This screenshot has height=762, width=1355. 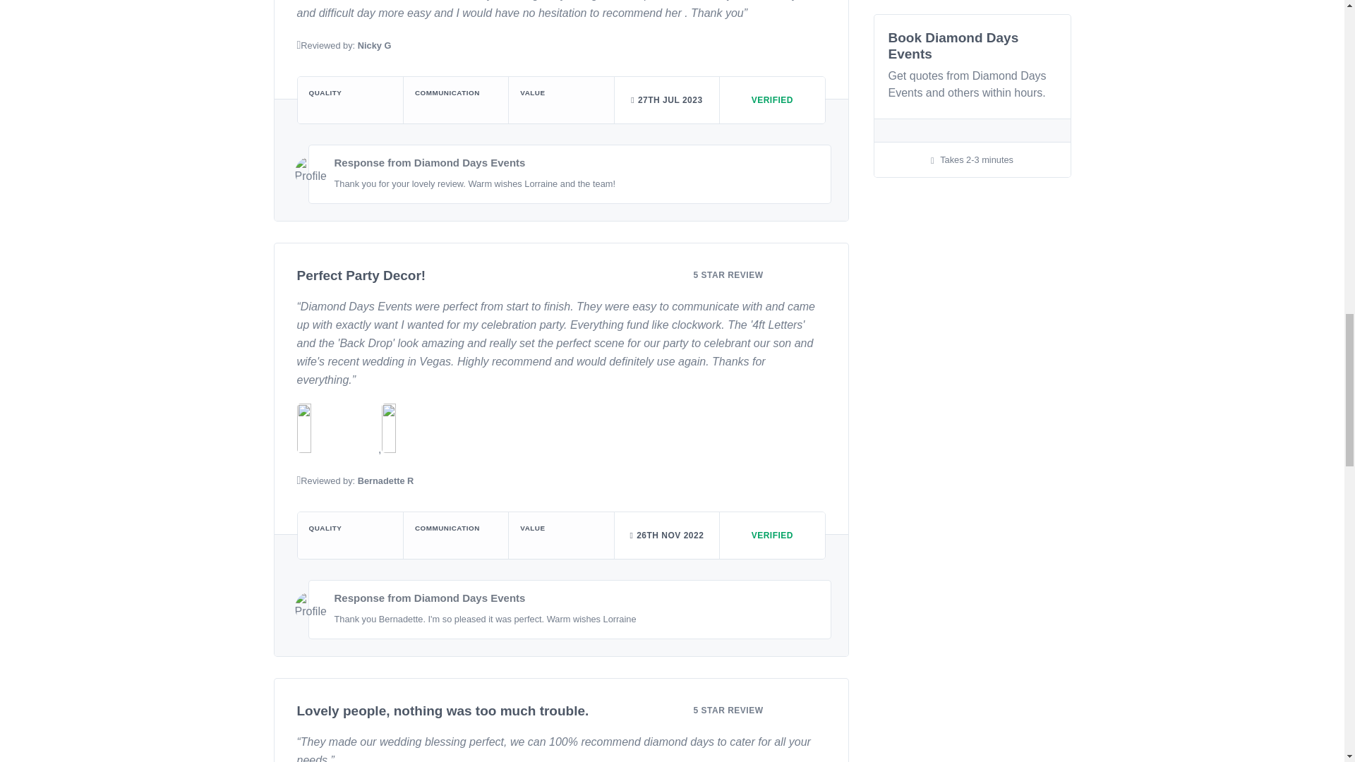 What do you see at coordinates (311, 172) in the screenshot?
I see `Profile Image` at bounding box center [311, 172].